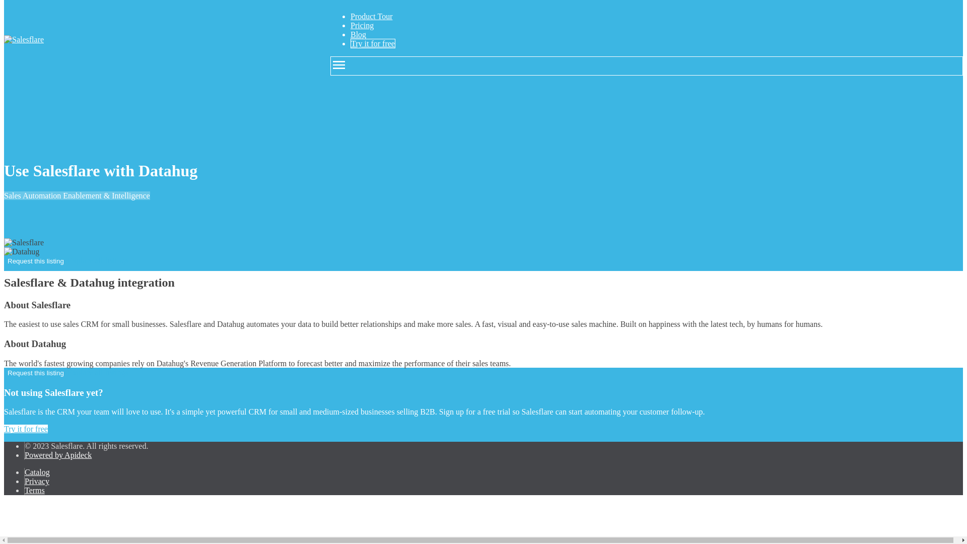  What do you see at coordinates (23, 39) in the screenshot?
I see `Salesflare` at bounding box center [23, 39].